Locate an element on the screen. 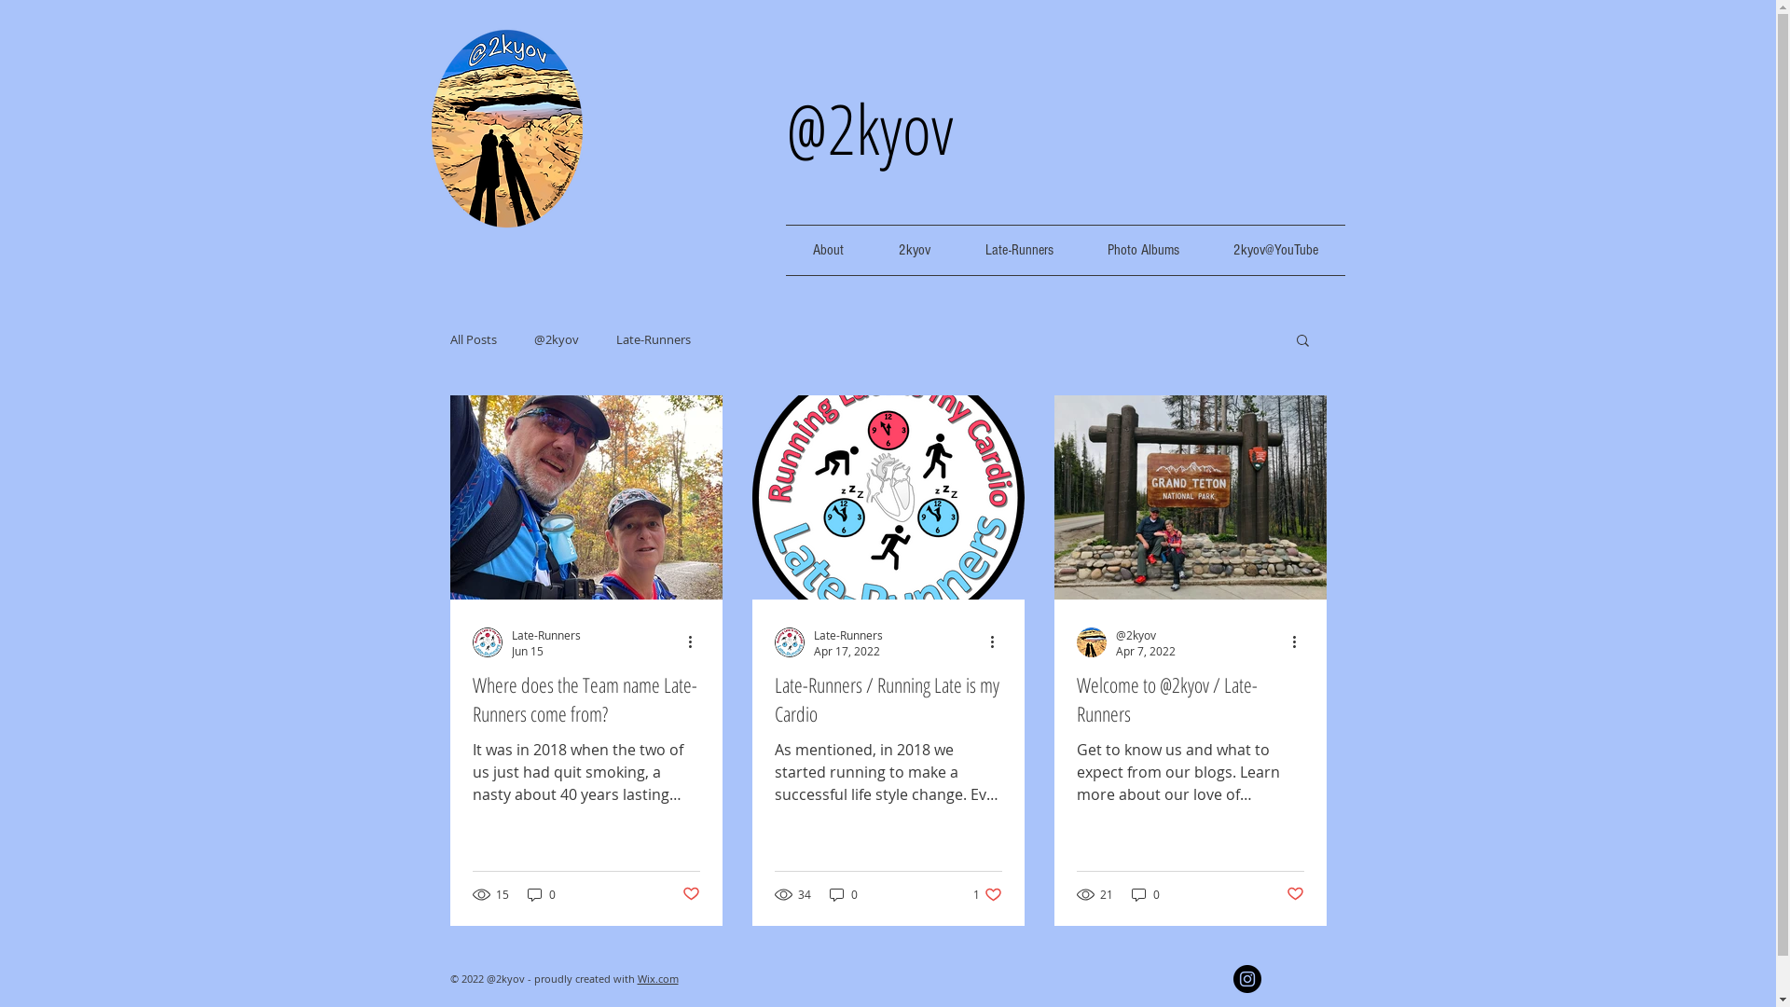 The width and height of the screenshot is (1790, 1007). Wix.com is located at coordinates (658, 979).